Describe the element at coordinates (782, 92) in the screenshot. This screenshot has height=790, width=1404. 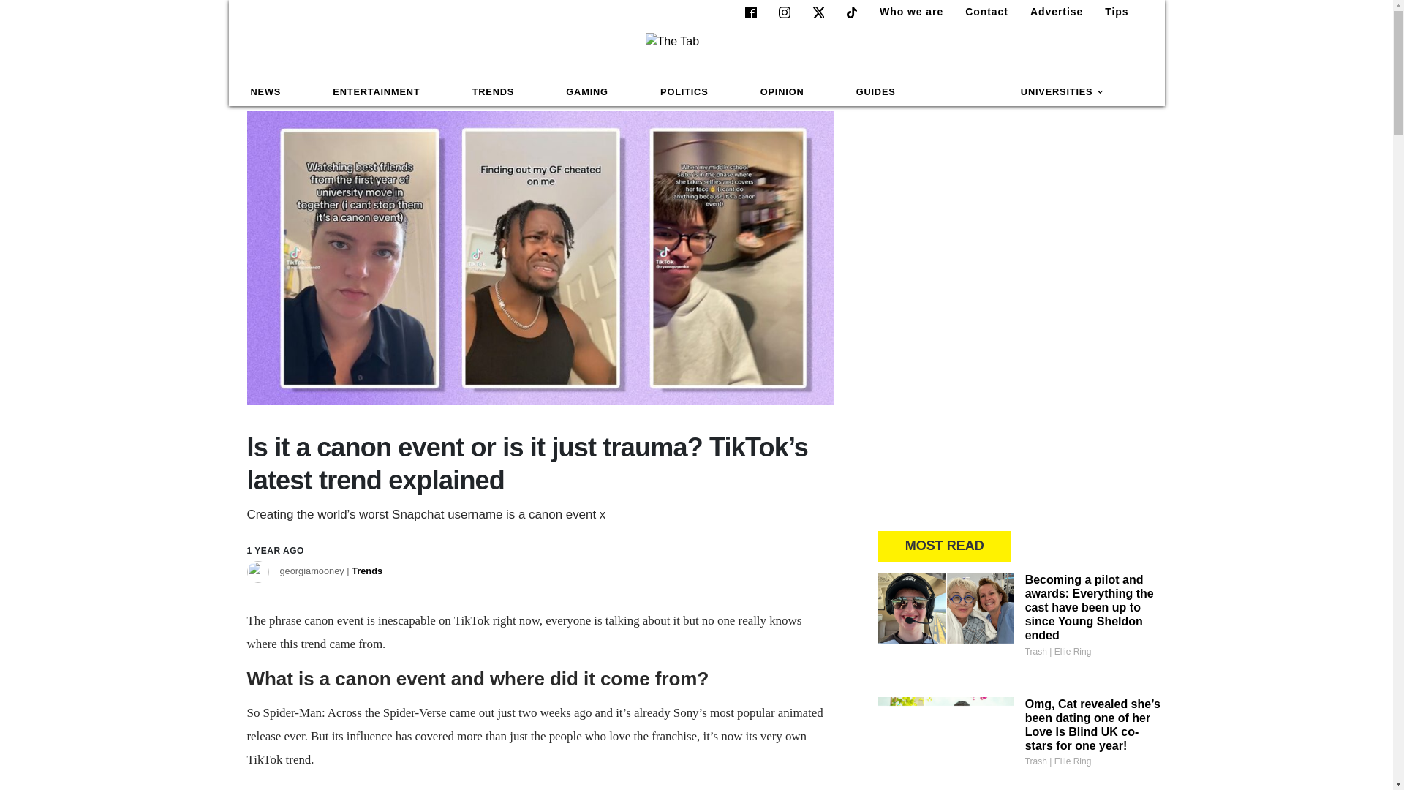
I see `OPINION` at that location.